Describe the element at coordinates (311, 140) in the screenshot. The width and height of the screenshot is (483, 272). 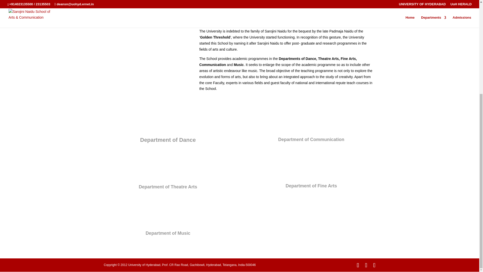
I see `Department of Communication` at that location.